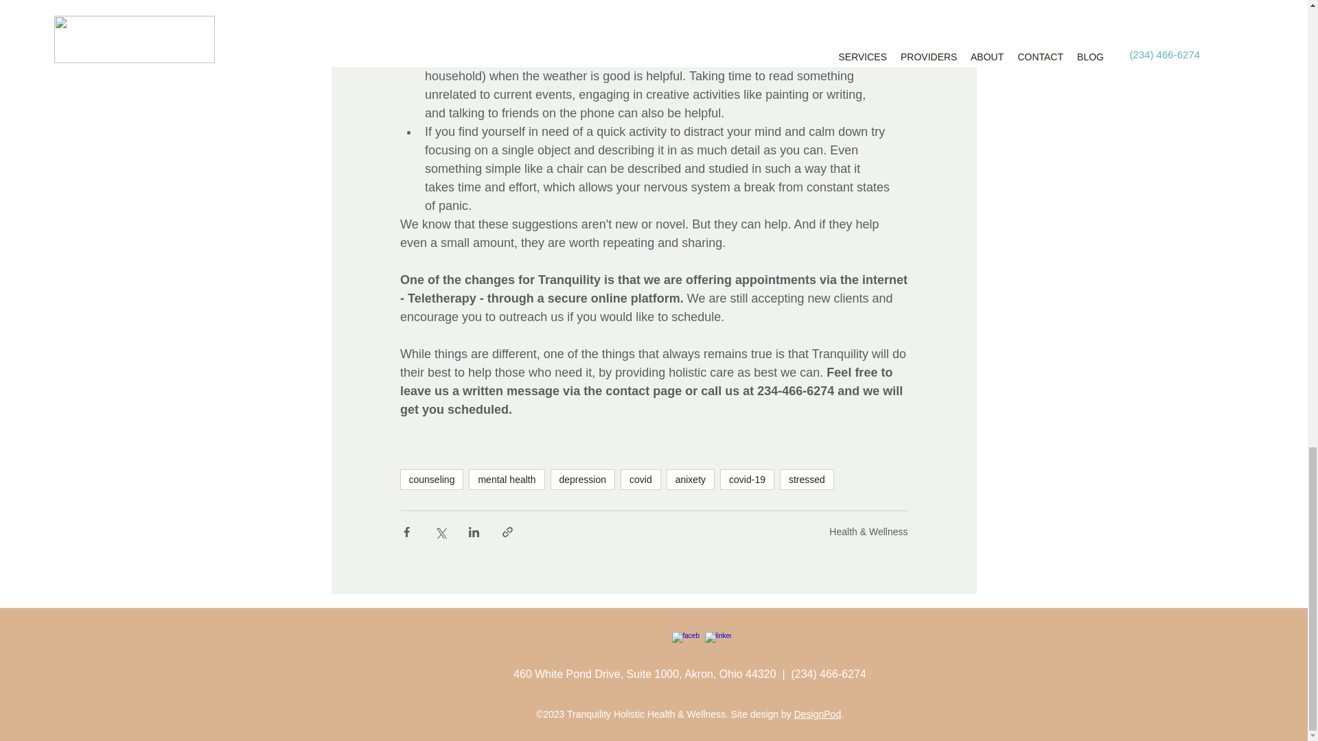 The width and height of the screenshot is (1318, 741). Describe the element at coordinates (807, 479) in the screenshot. I see `stressed` at that location.